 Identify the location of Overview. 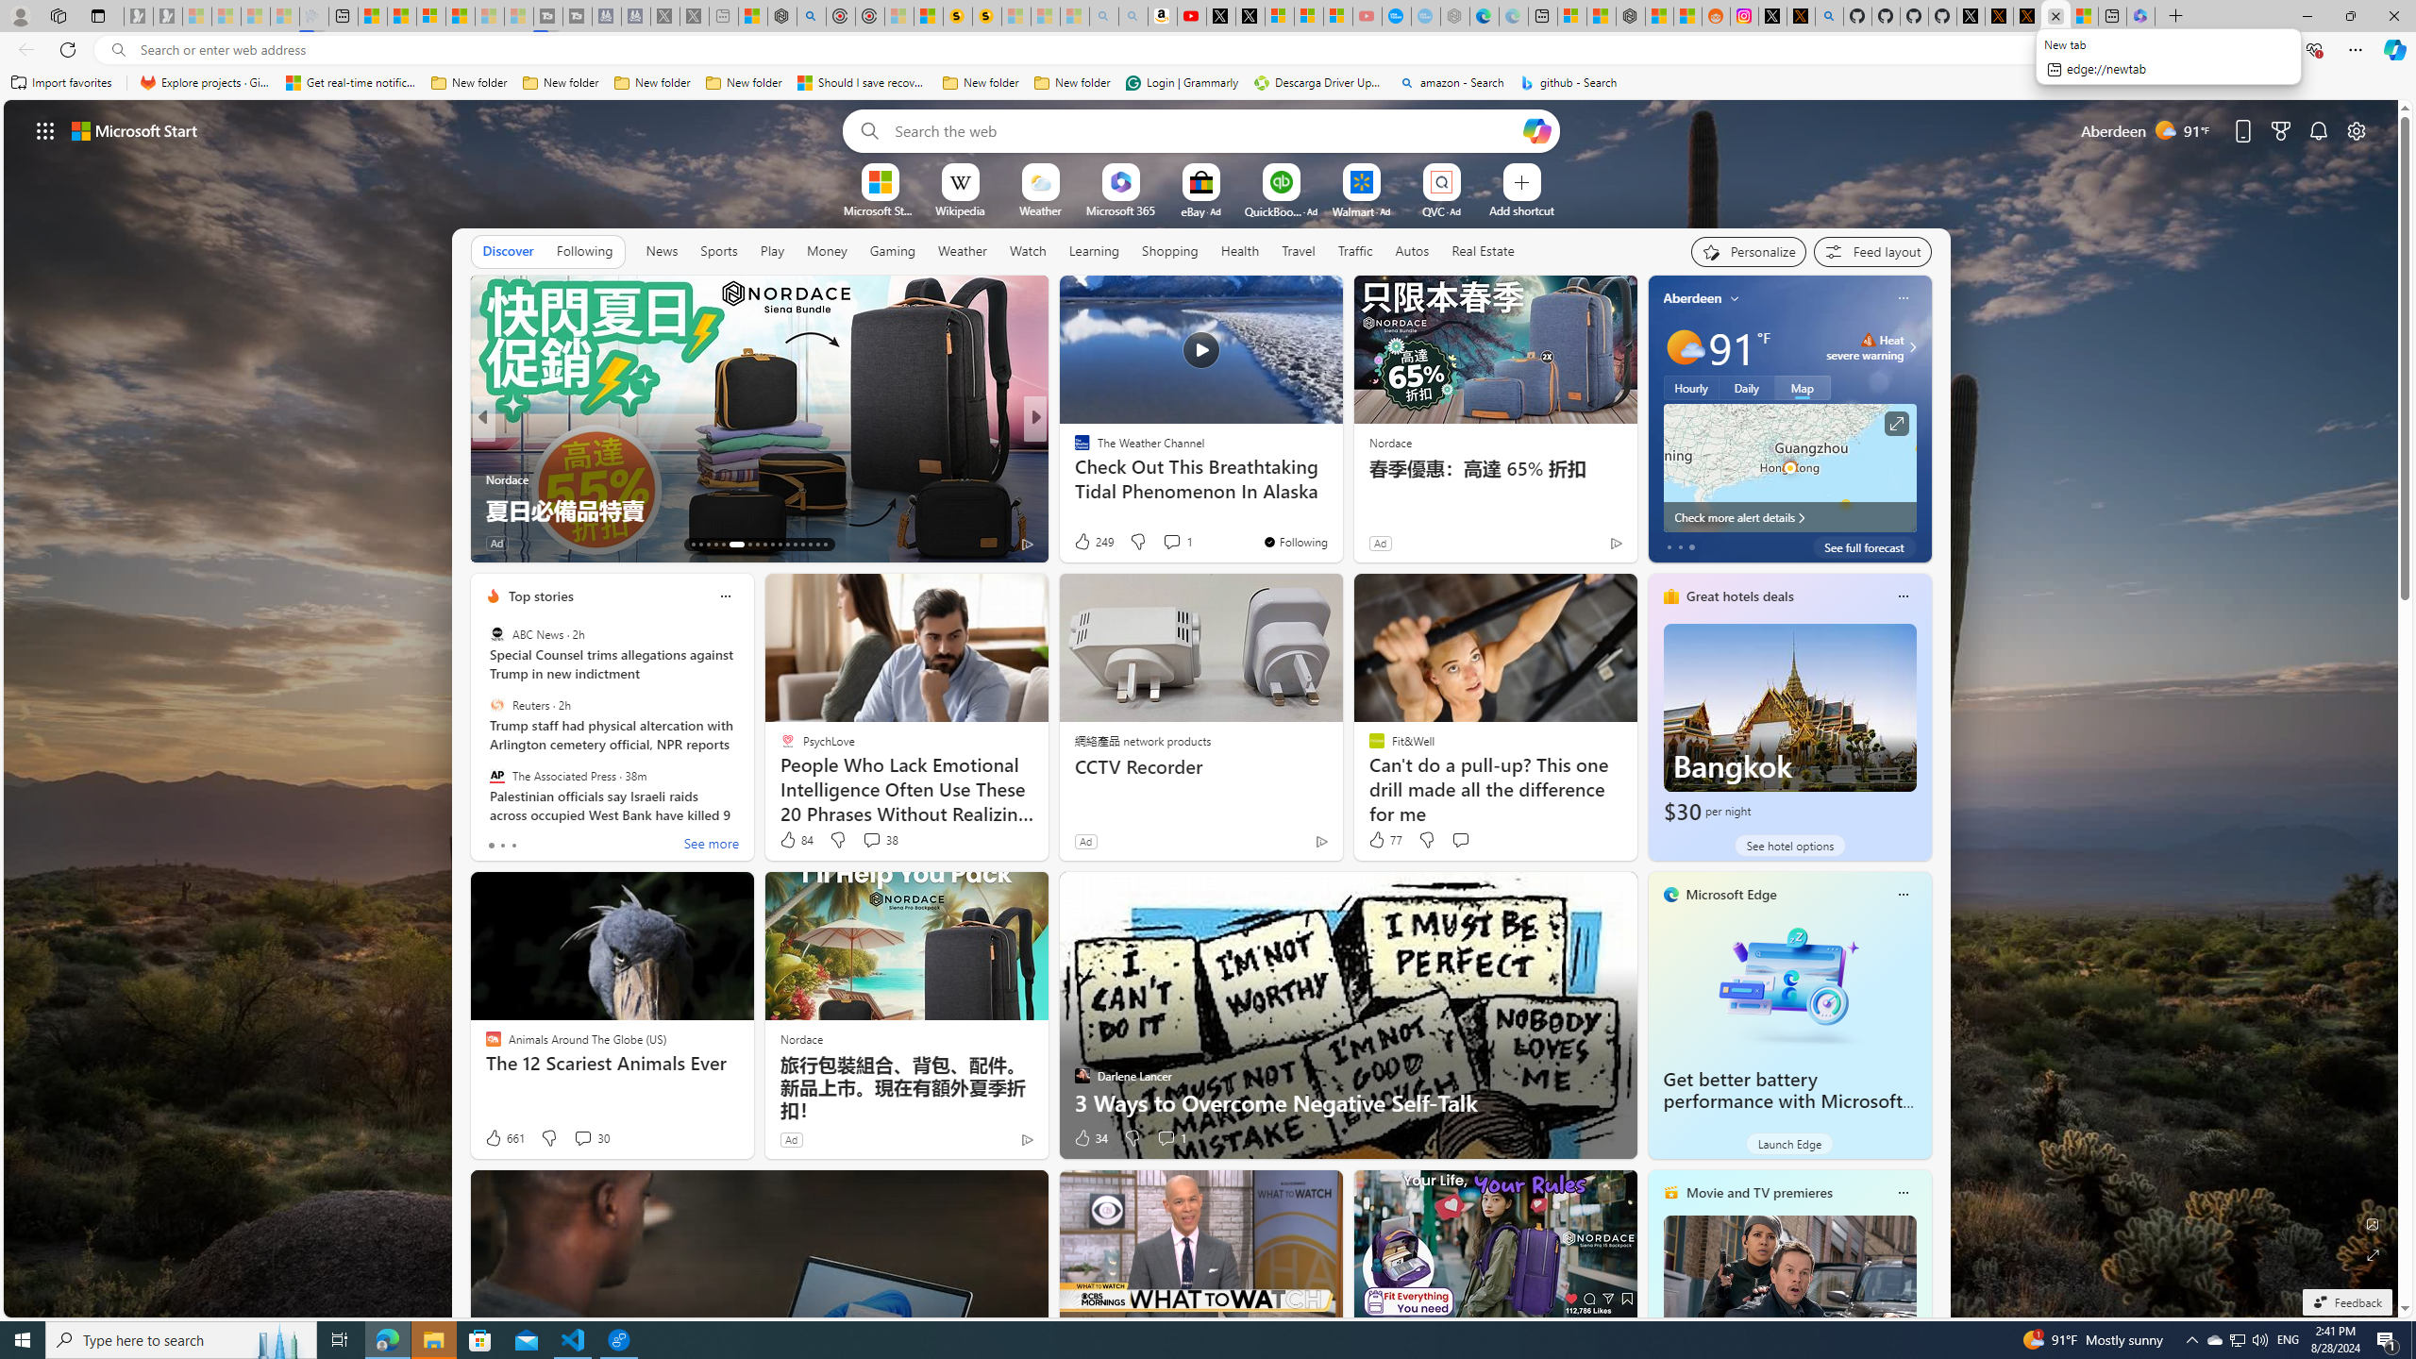
(430, 16).